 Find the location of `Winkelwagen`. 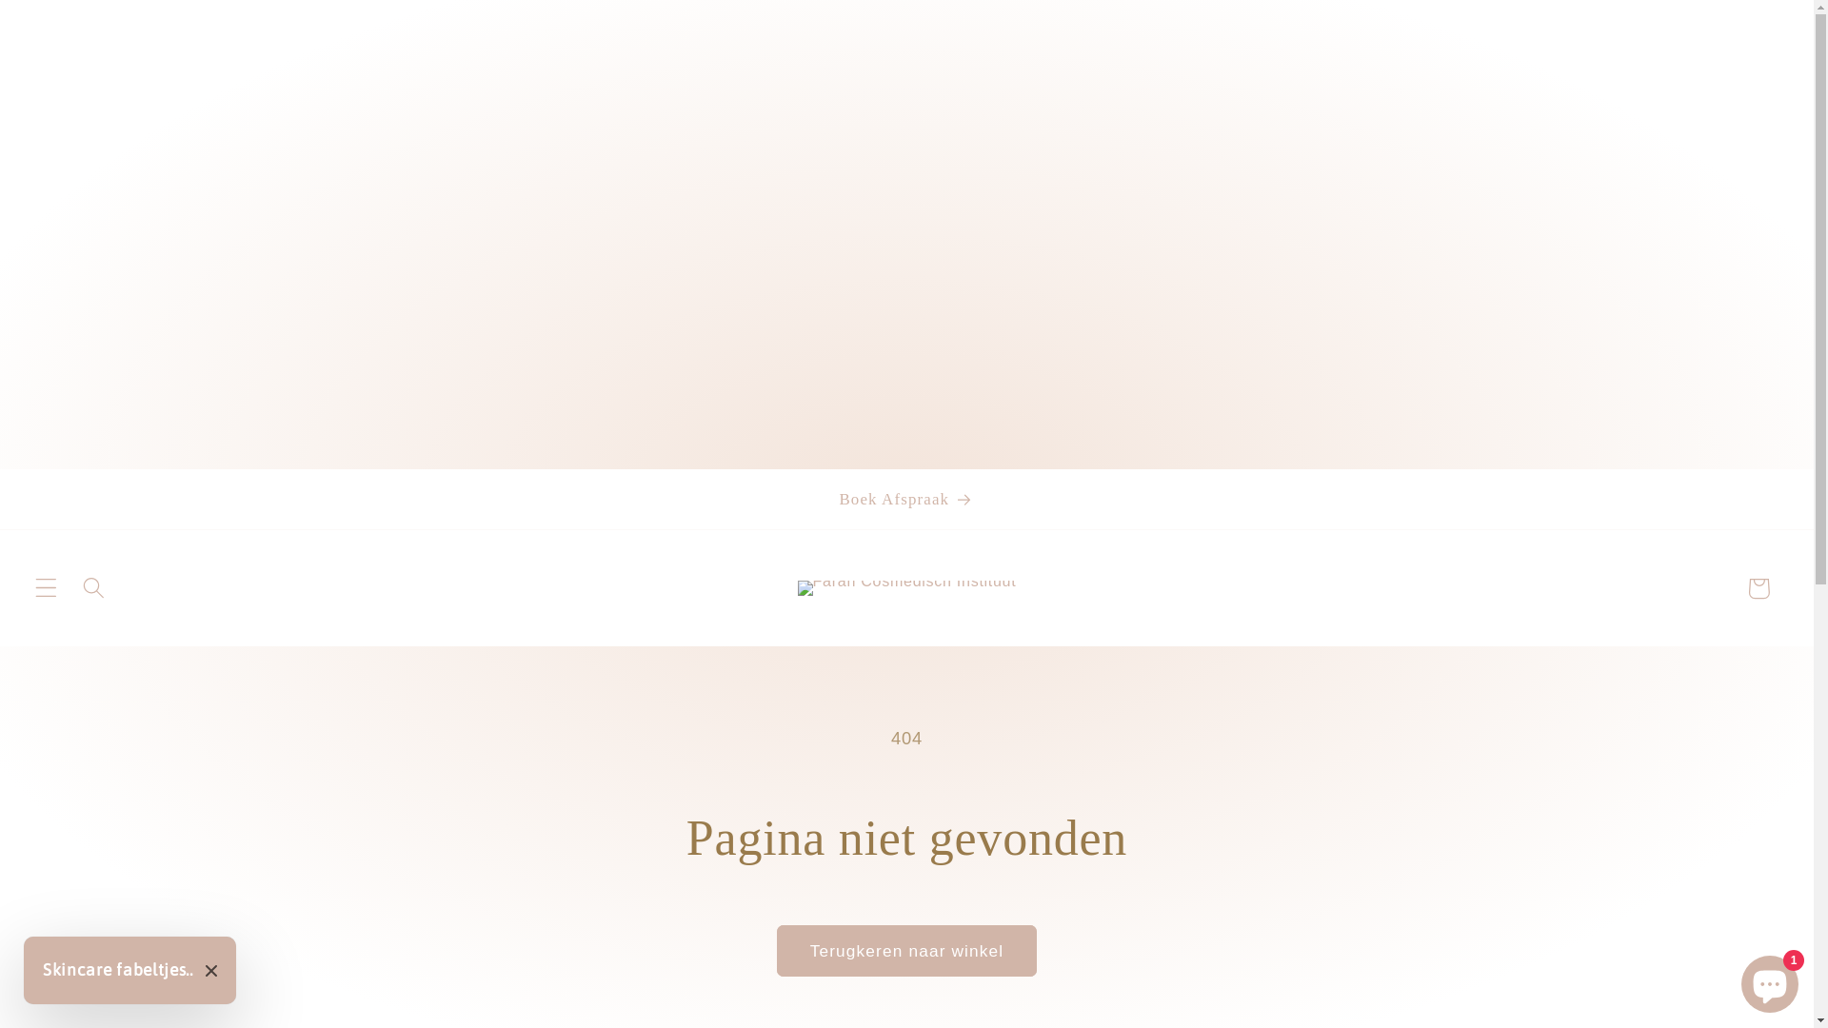

Winkelwagen is located at coordinates (1759, 588).